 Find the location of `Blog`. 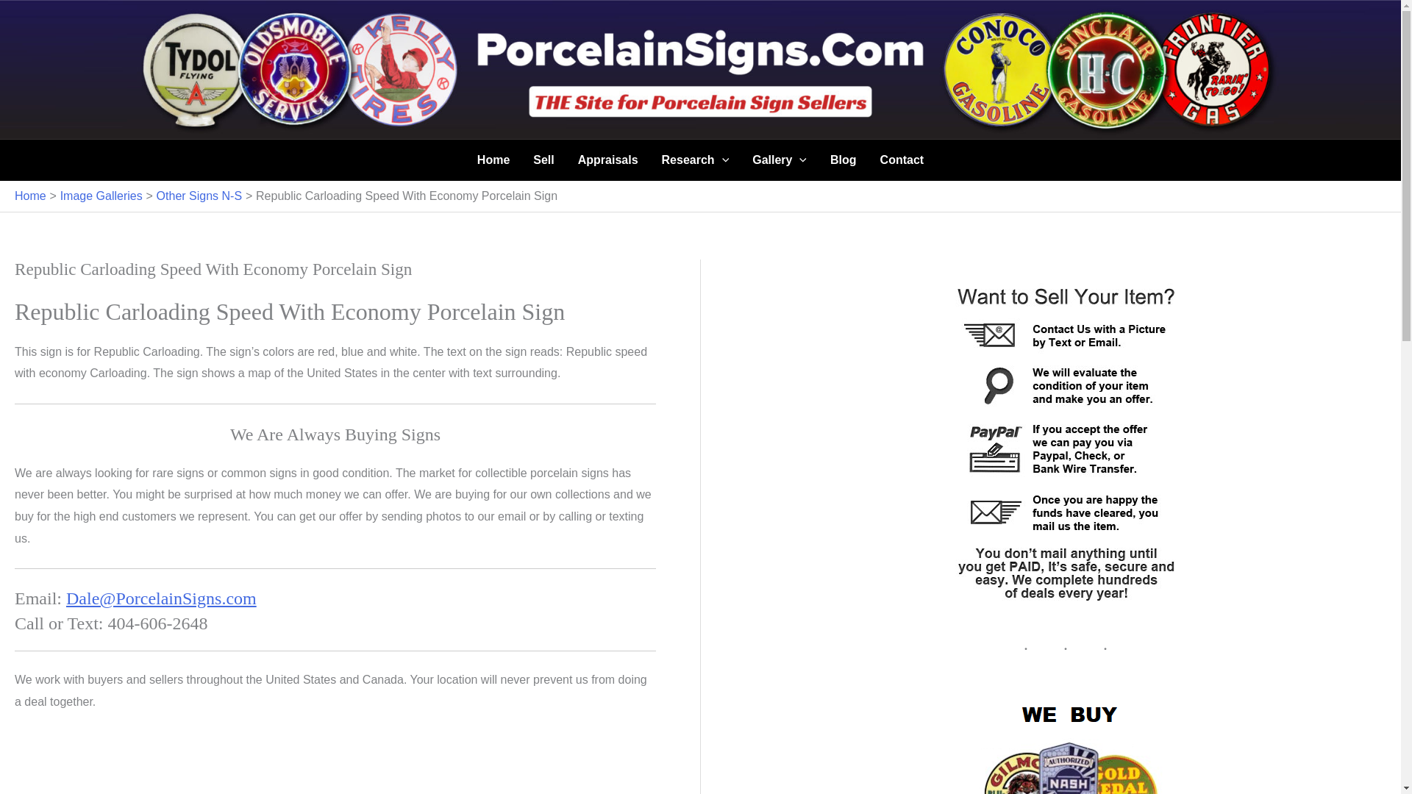

Blog is located at coordinates (843, 160).